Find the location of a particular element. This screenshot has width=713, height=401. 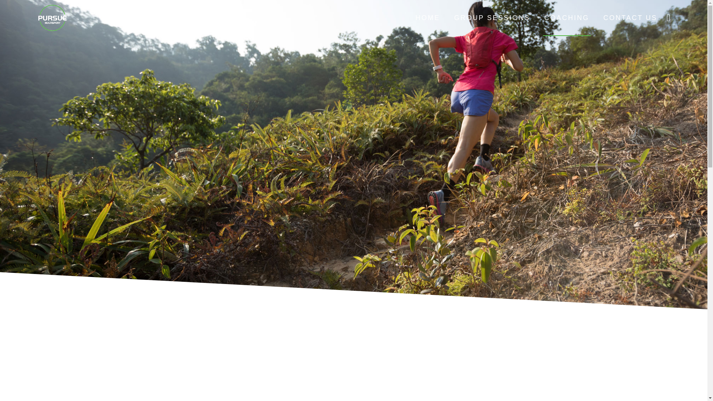

GROUP SESSIONS is located at coordinates (492, 18).